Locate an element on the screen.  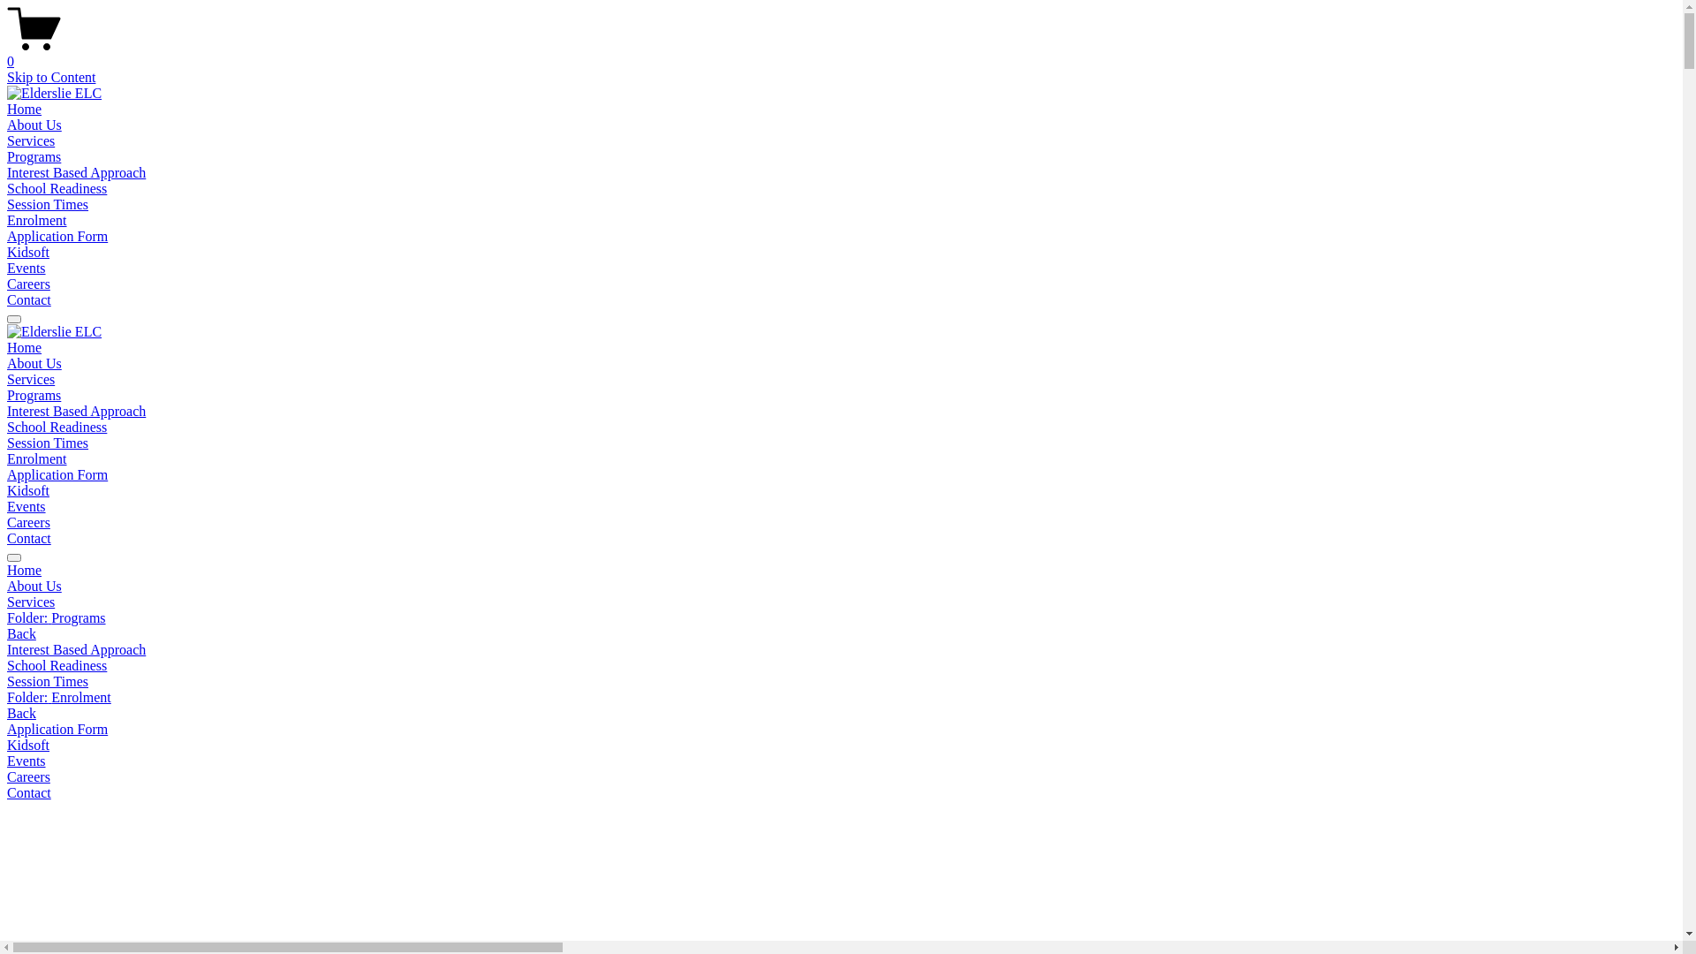
Enrolment is located at coordinates (37, 459).